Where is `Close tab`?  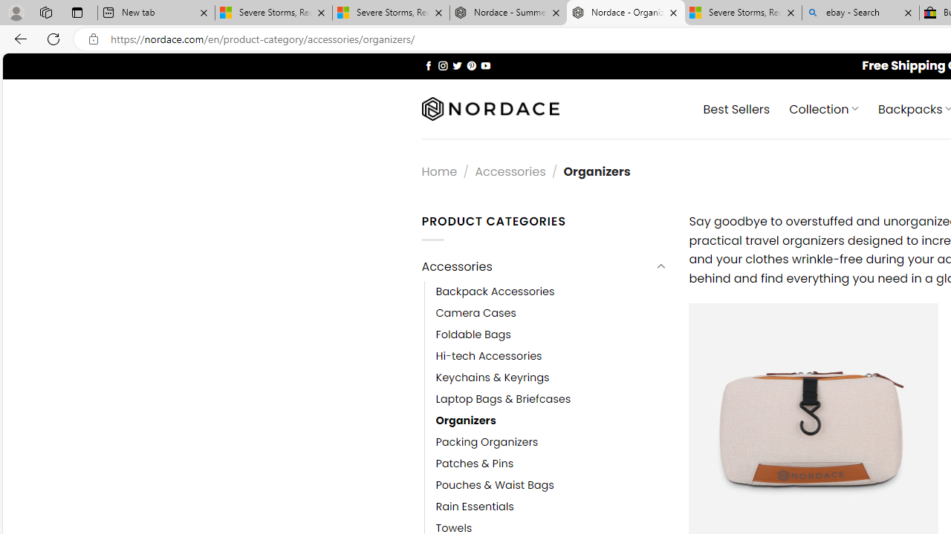 Close tab is located at coordinates (908, 12).